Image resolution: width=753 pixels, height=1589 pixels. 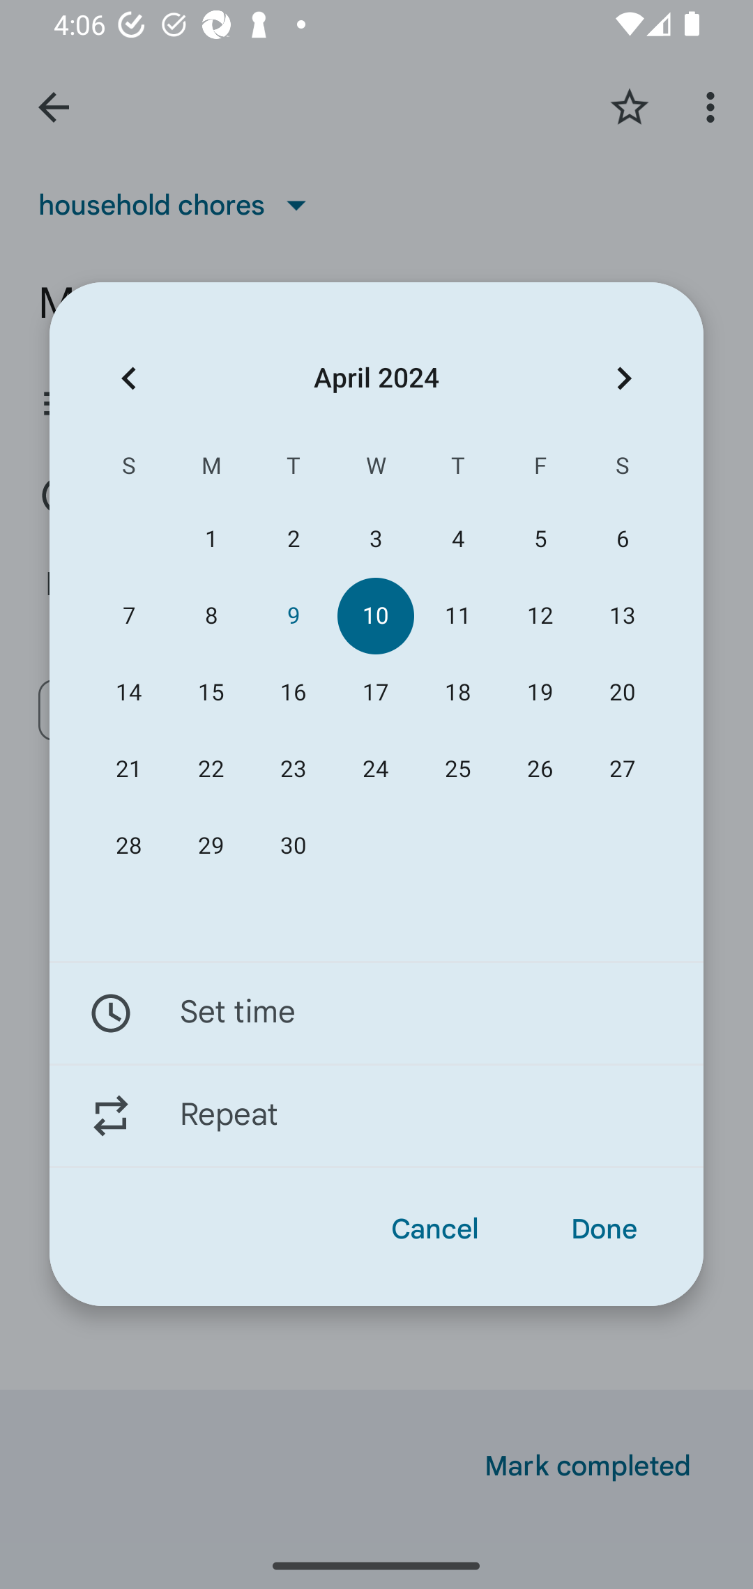 What do you see at coordinates (375, 693) in the screenshot?
I see `17 17 April 2024` at bounding box center [375, 693].